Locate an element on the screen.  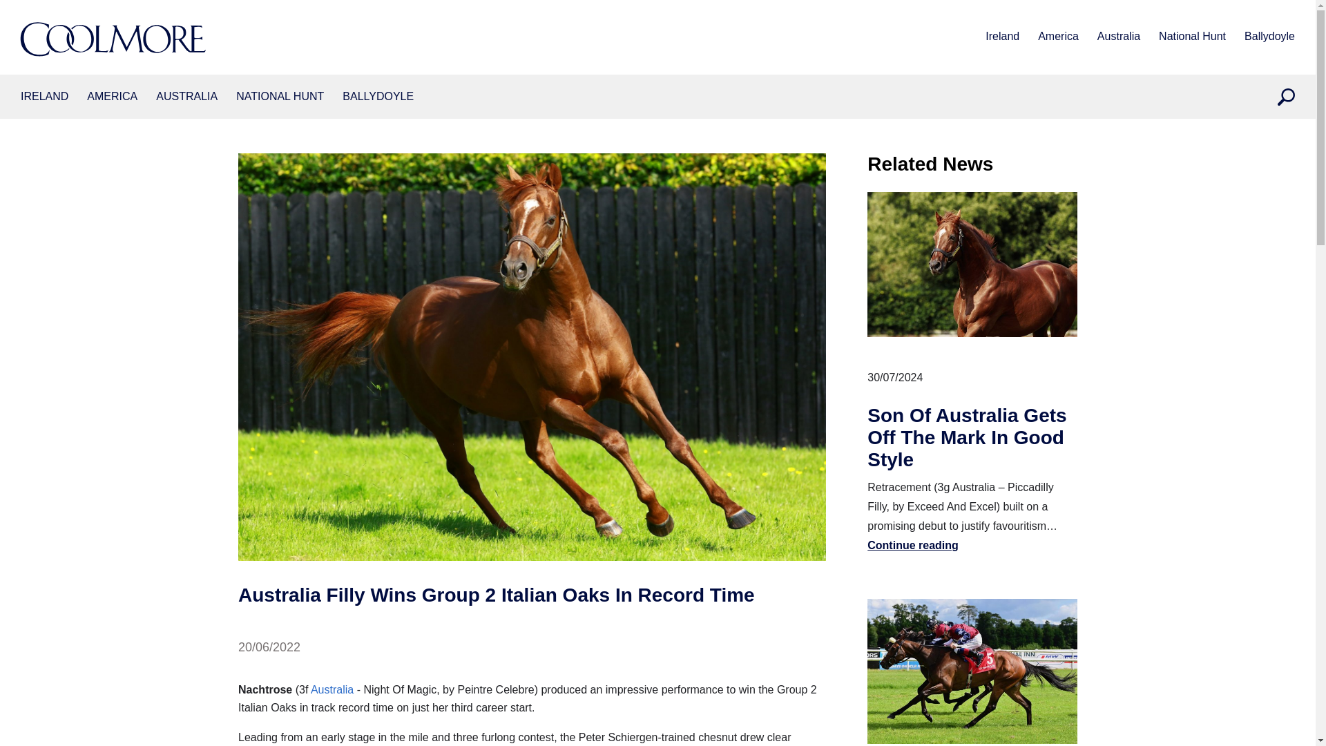
icon-magCreated with Sketch. is located at coordinates (1286, 97).